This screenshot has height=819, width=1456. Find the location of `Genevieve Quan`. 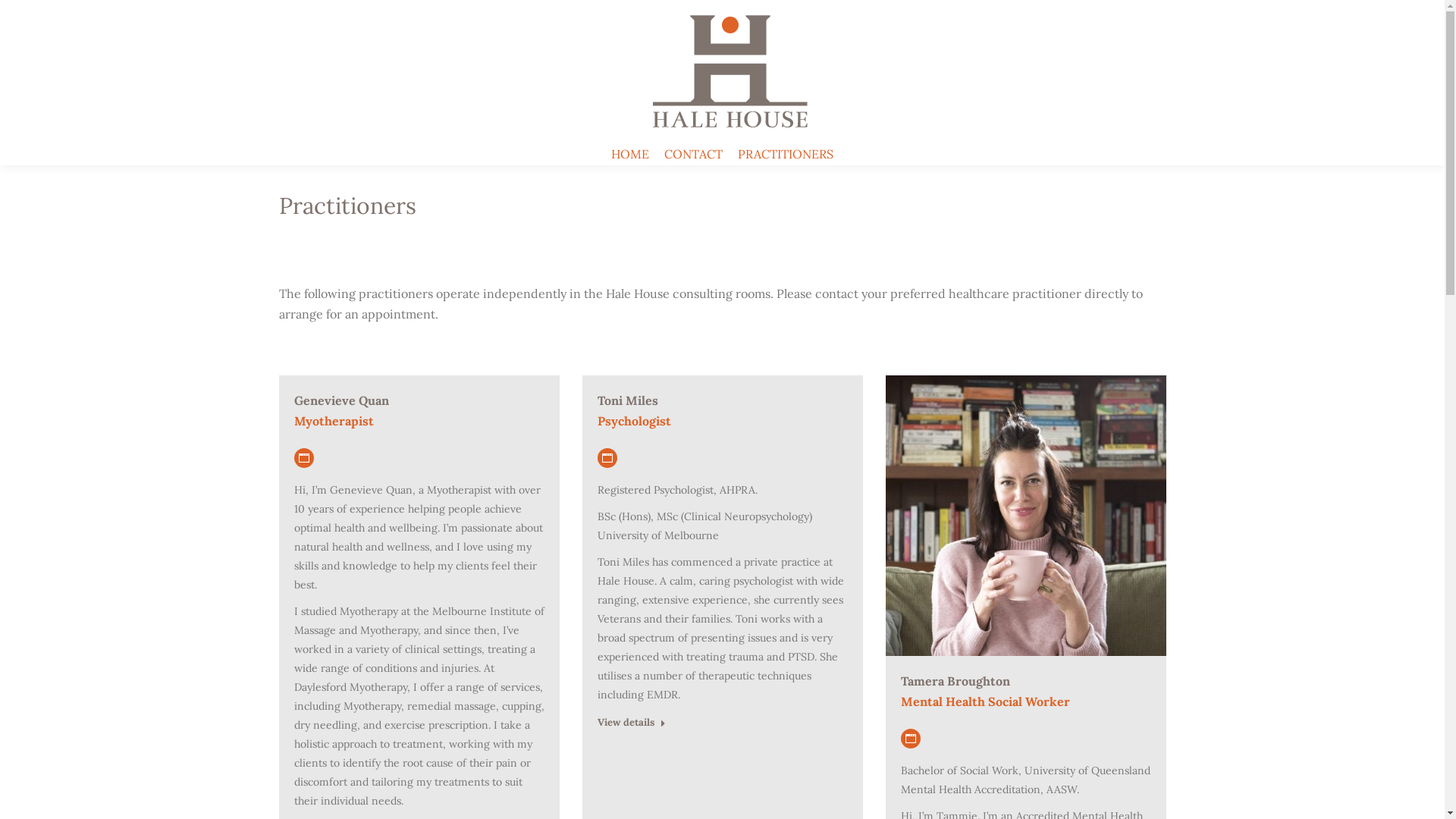

Genevieve Quan is located at coordinates (341, 400).